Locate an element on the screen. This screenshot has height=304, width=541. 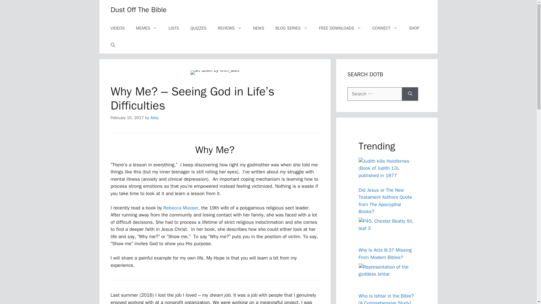
REVIEWS is located at coordinates (229, 28).